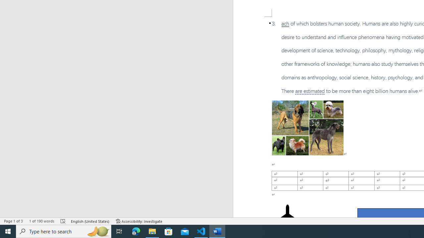 This screenshot has width=424, height=238. I want to click on Accessibility Checker Accessibility: Investigate, so click(139, 221).